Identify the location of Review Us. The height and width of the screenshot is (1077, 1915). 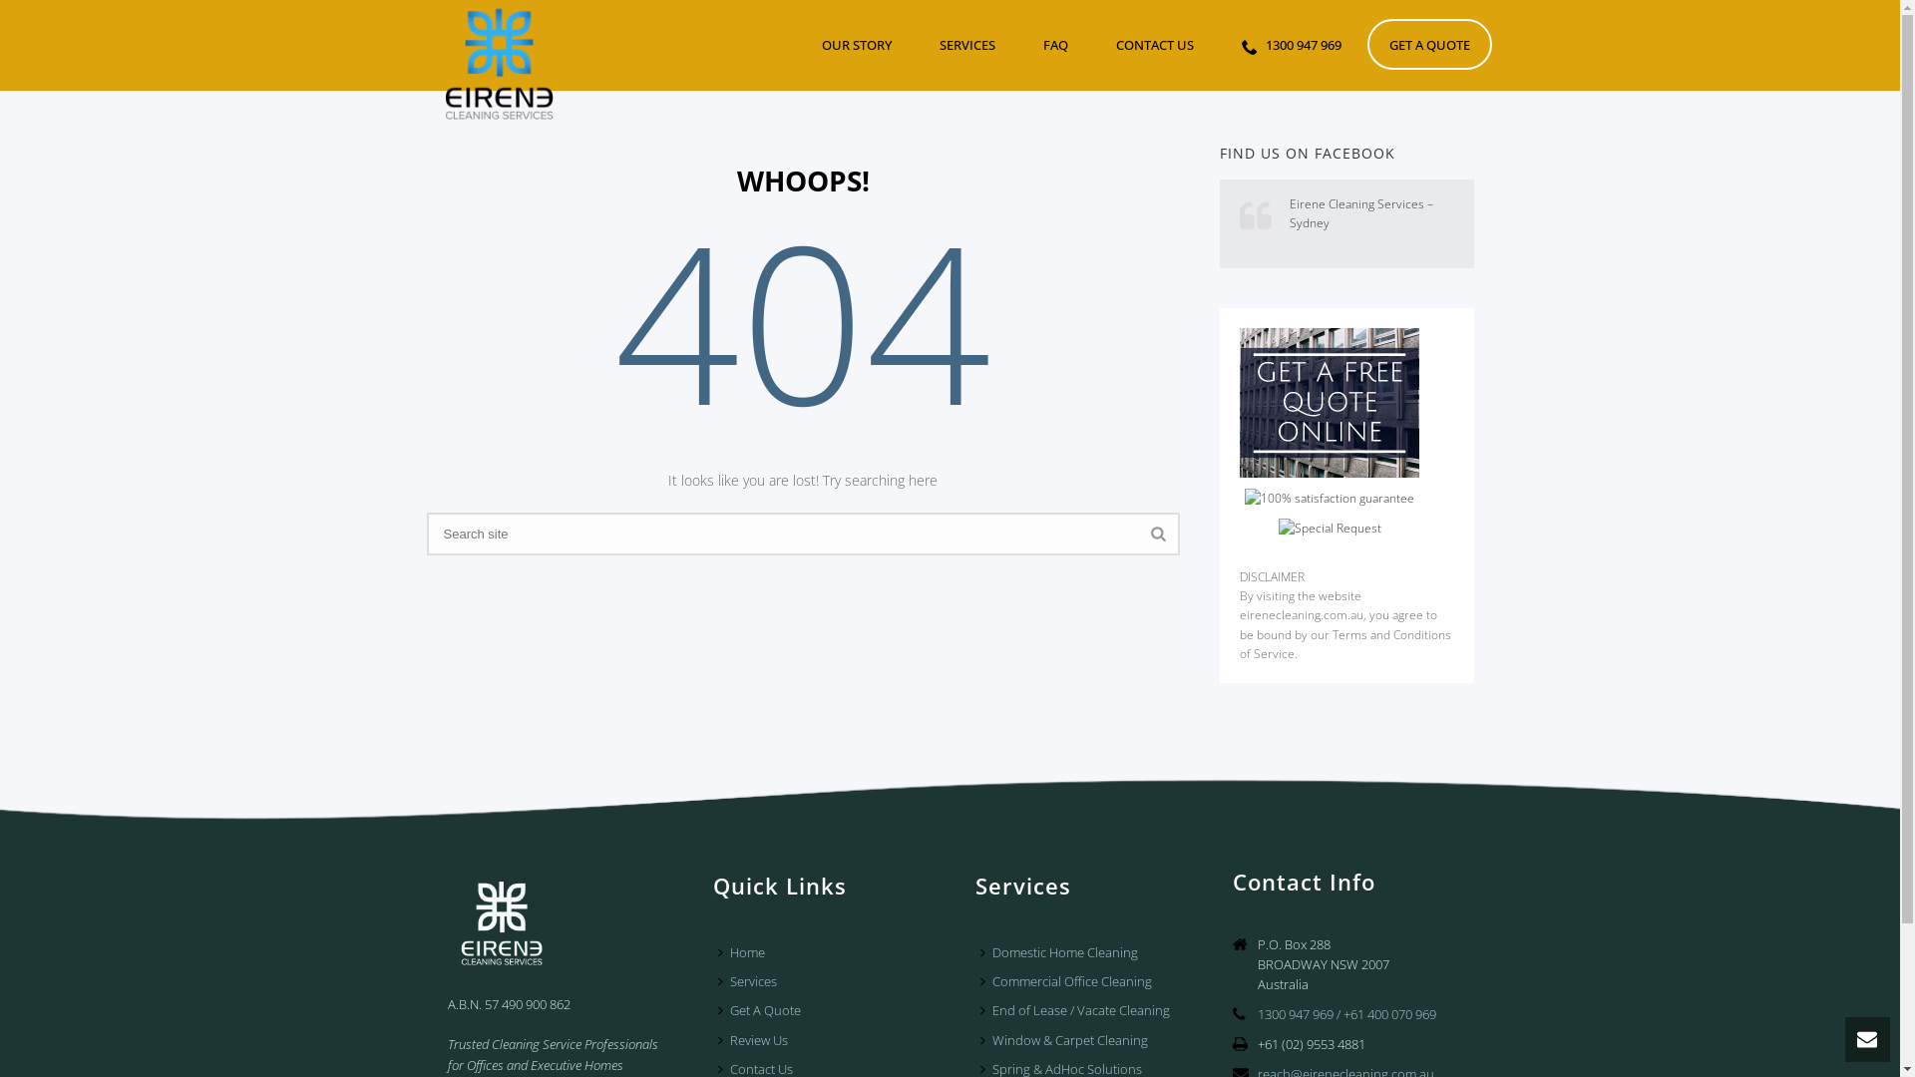
(758, 1041).